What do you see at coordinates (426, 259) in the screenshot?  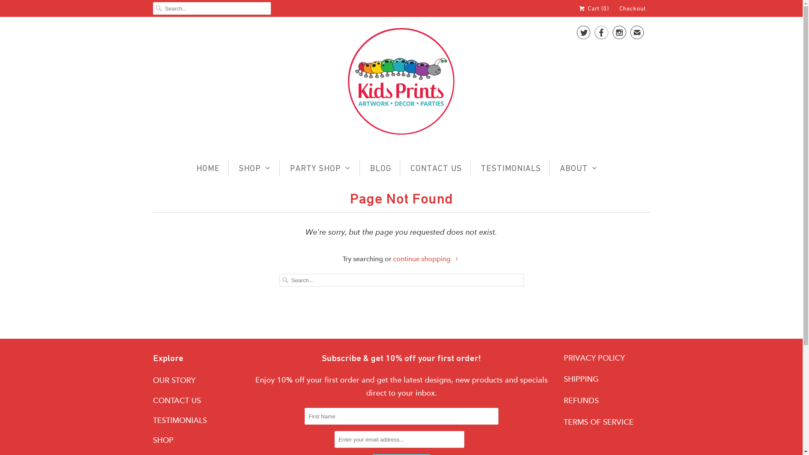 I see `continue shopping` at bounding box center [426, 259].